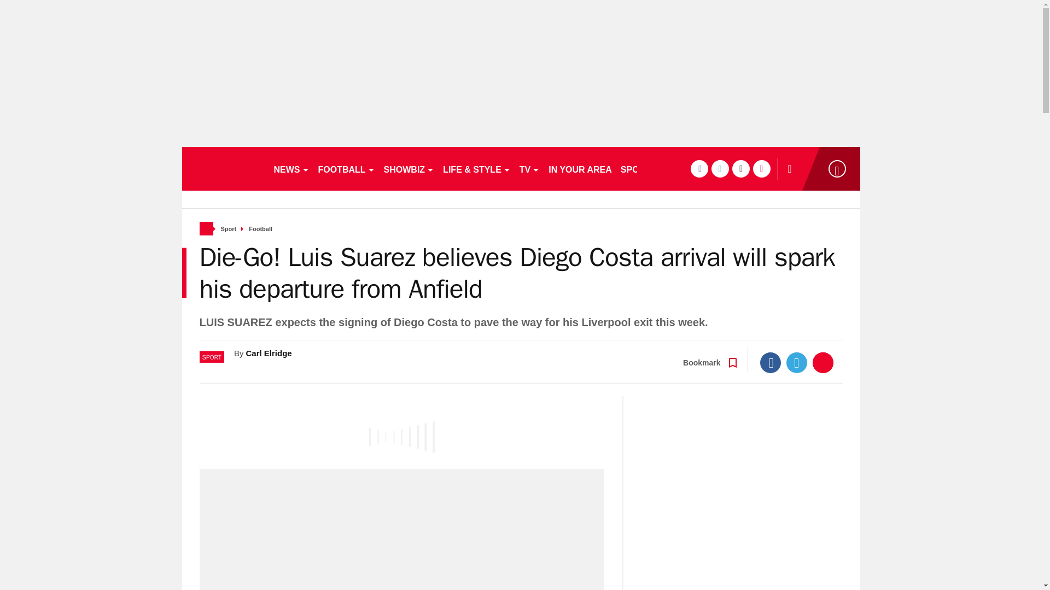 Image resolution: width=1050 pixels, height=590 pixels. What do you see at coordinates (222, 168) in the screenshot?
I see `dailystar` at bounding box center [222, 168].